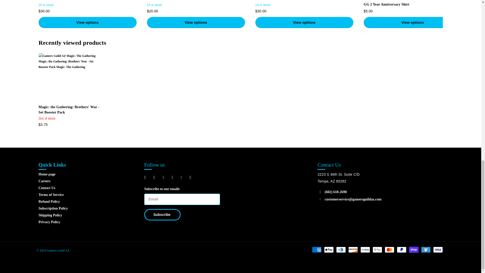 The image size is (485, 273). I want to click on Diners Club, so click(341, 250).